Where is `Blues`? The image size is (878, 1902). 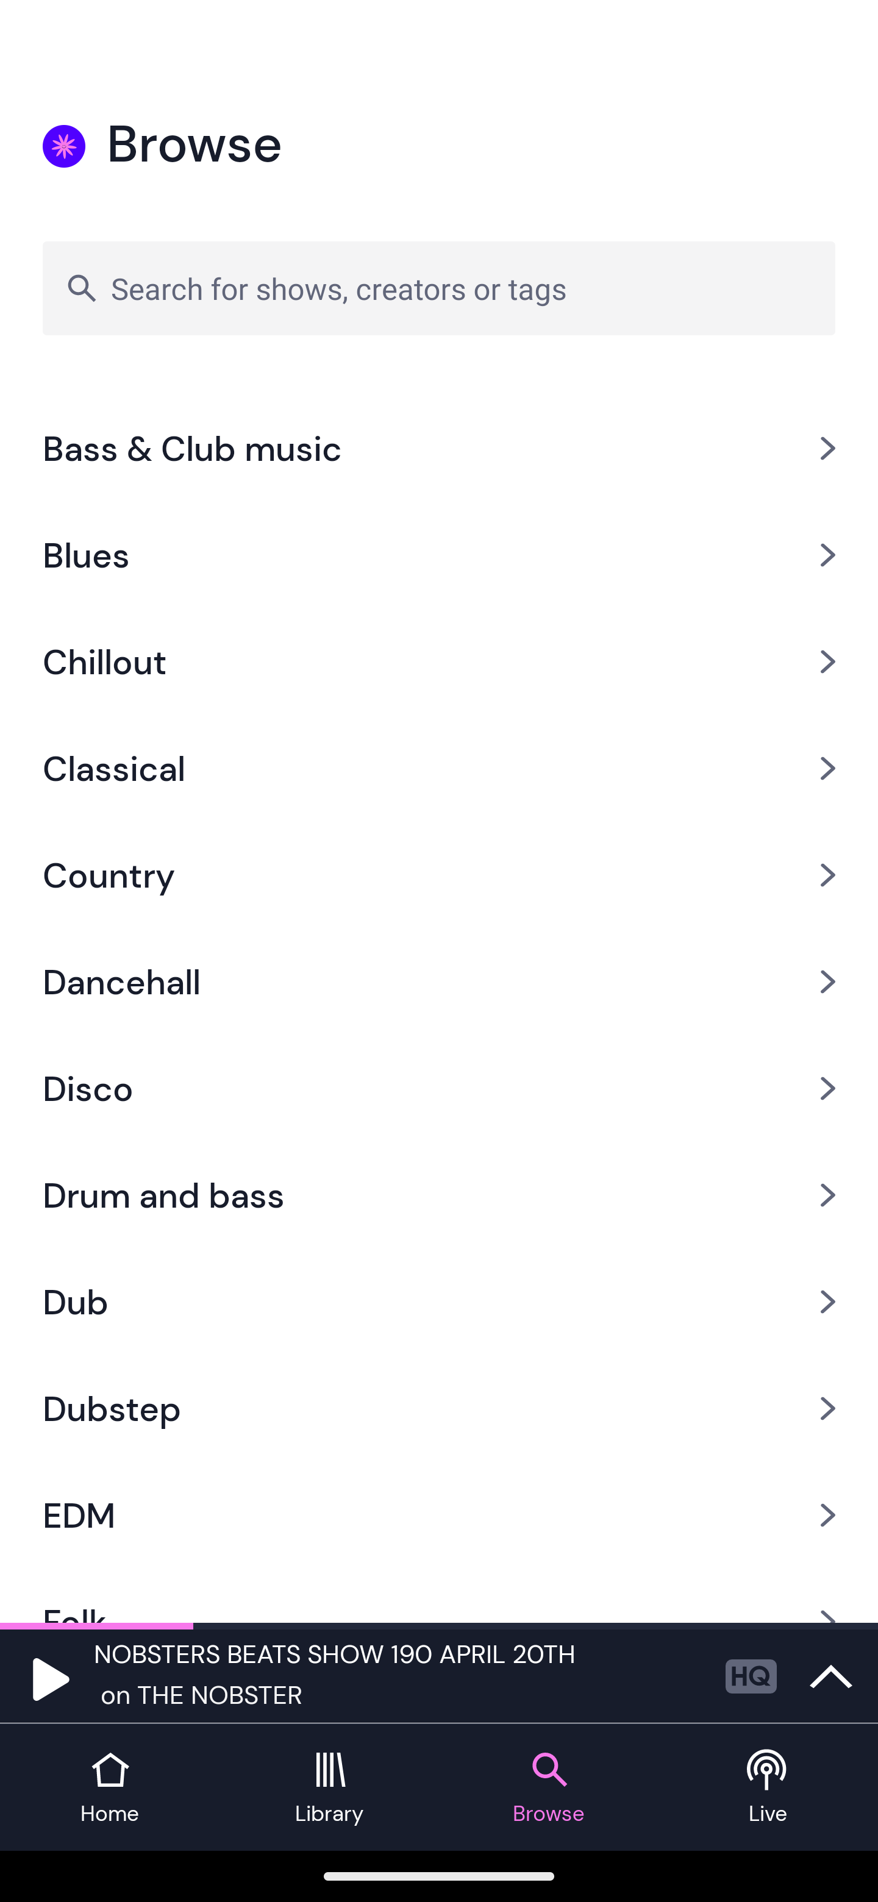
Blues is located at coordinates (439, 555).